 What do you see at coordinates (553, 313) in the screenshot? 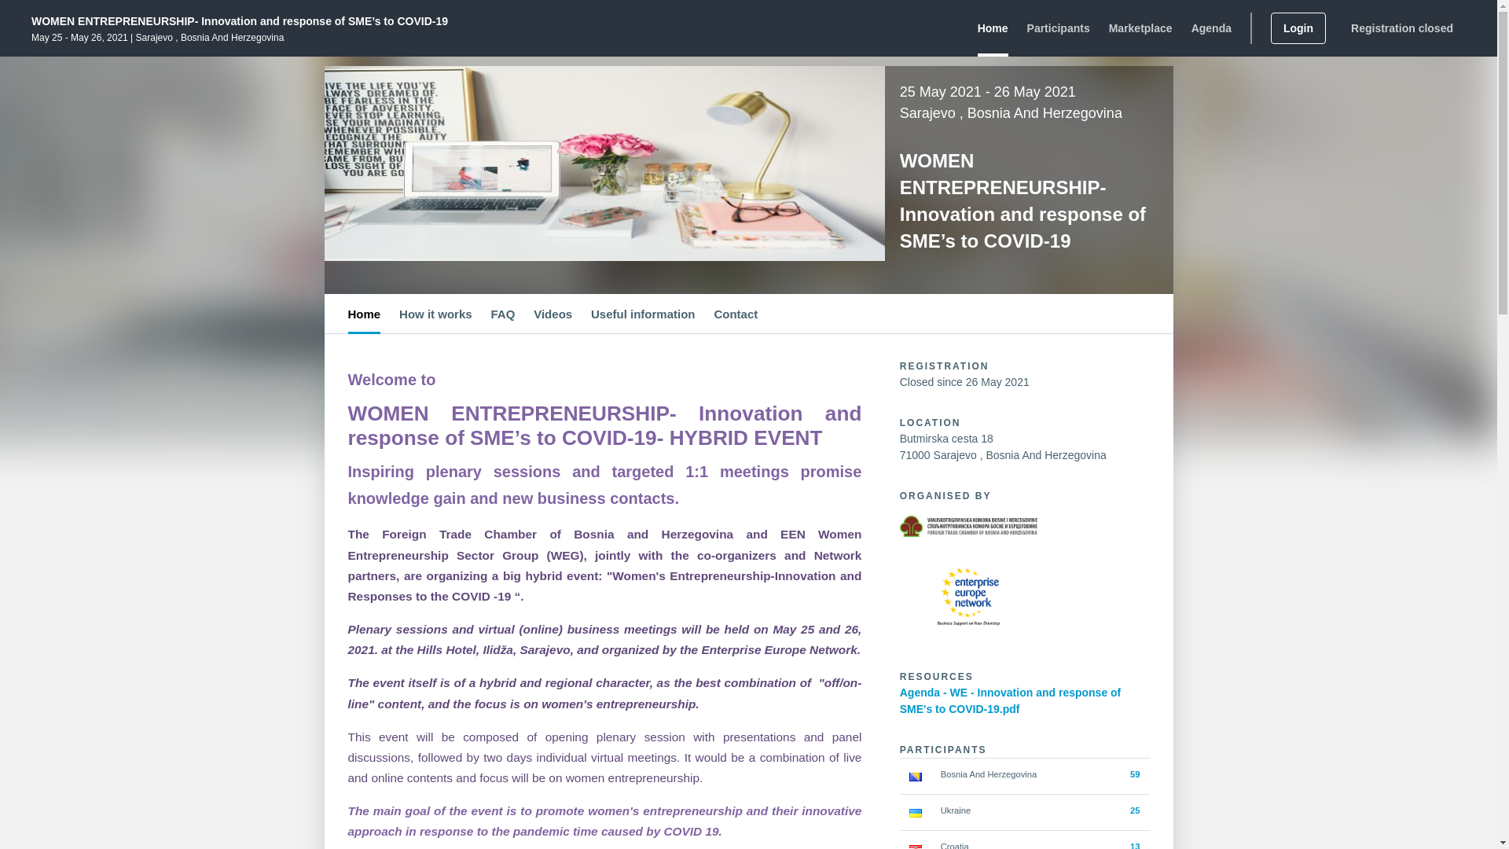
I see `Videos` at bounding box center [553, 313].